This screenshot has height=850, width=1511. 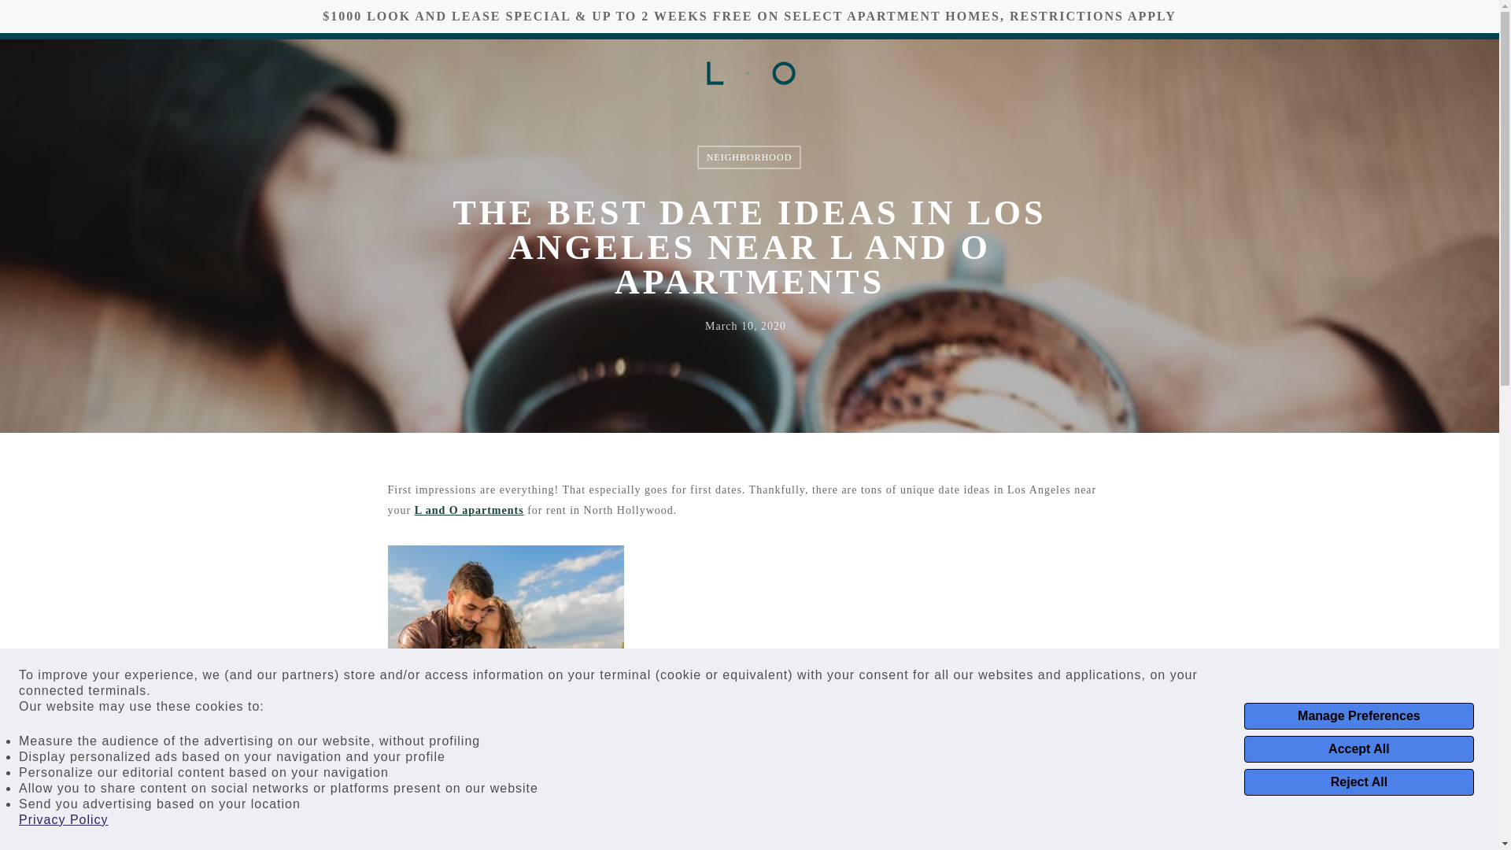 What do you see at coordinates (63, 820) in the screenshot?
I see `Privacy Policy` at bounding box center [63, 820].